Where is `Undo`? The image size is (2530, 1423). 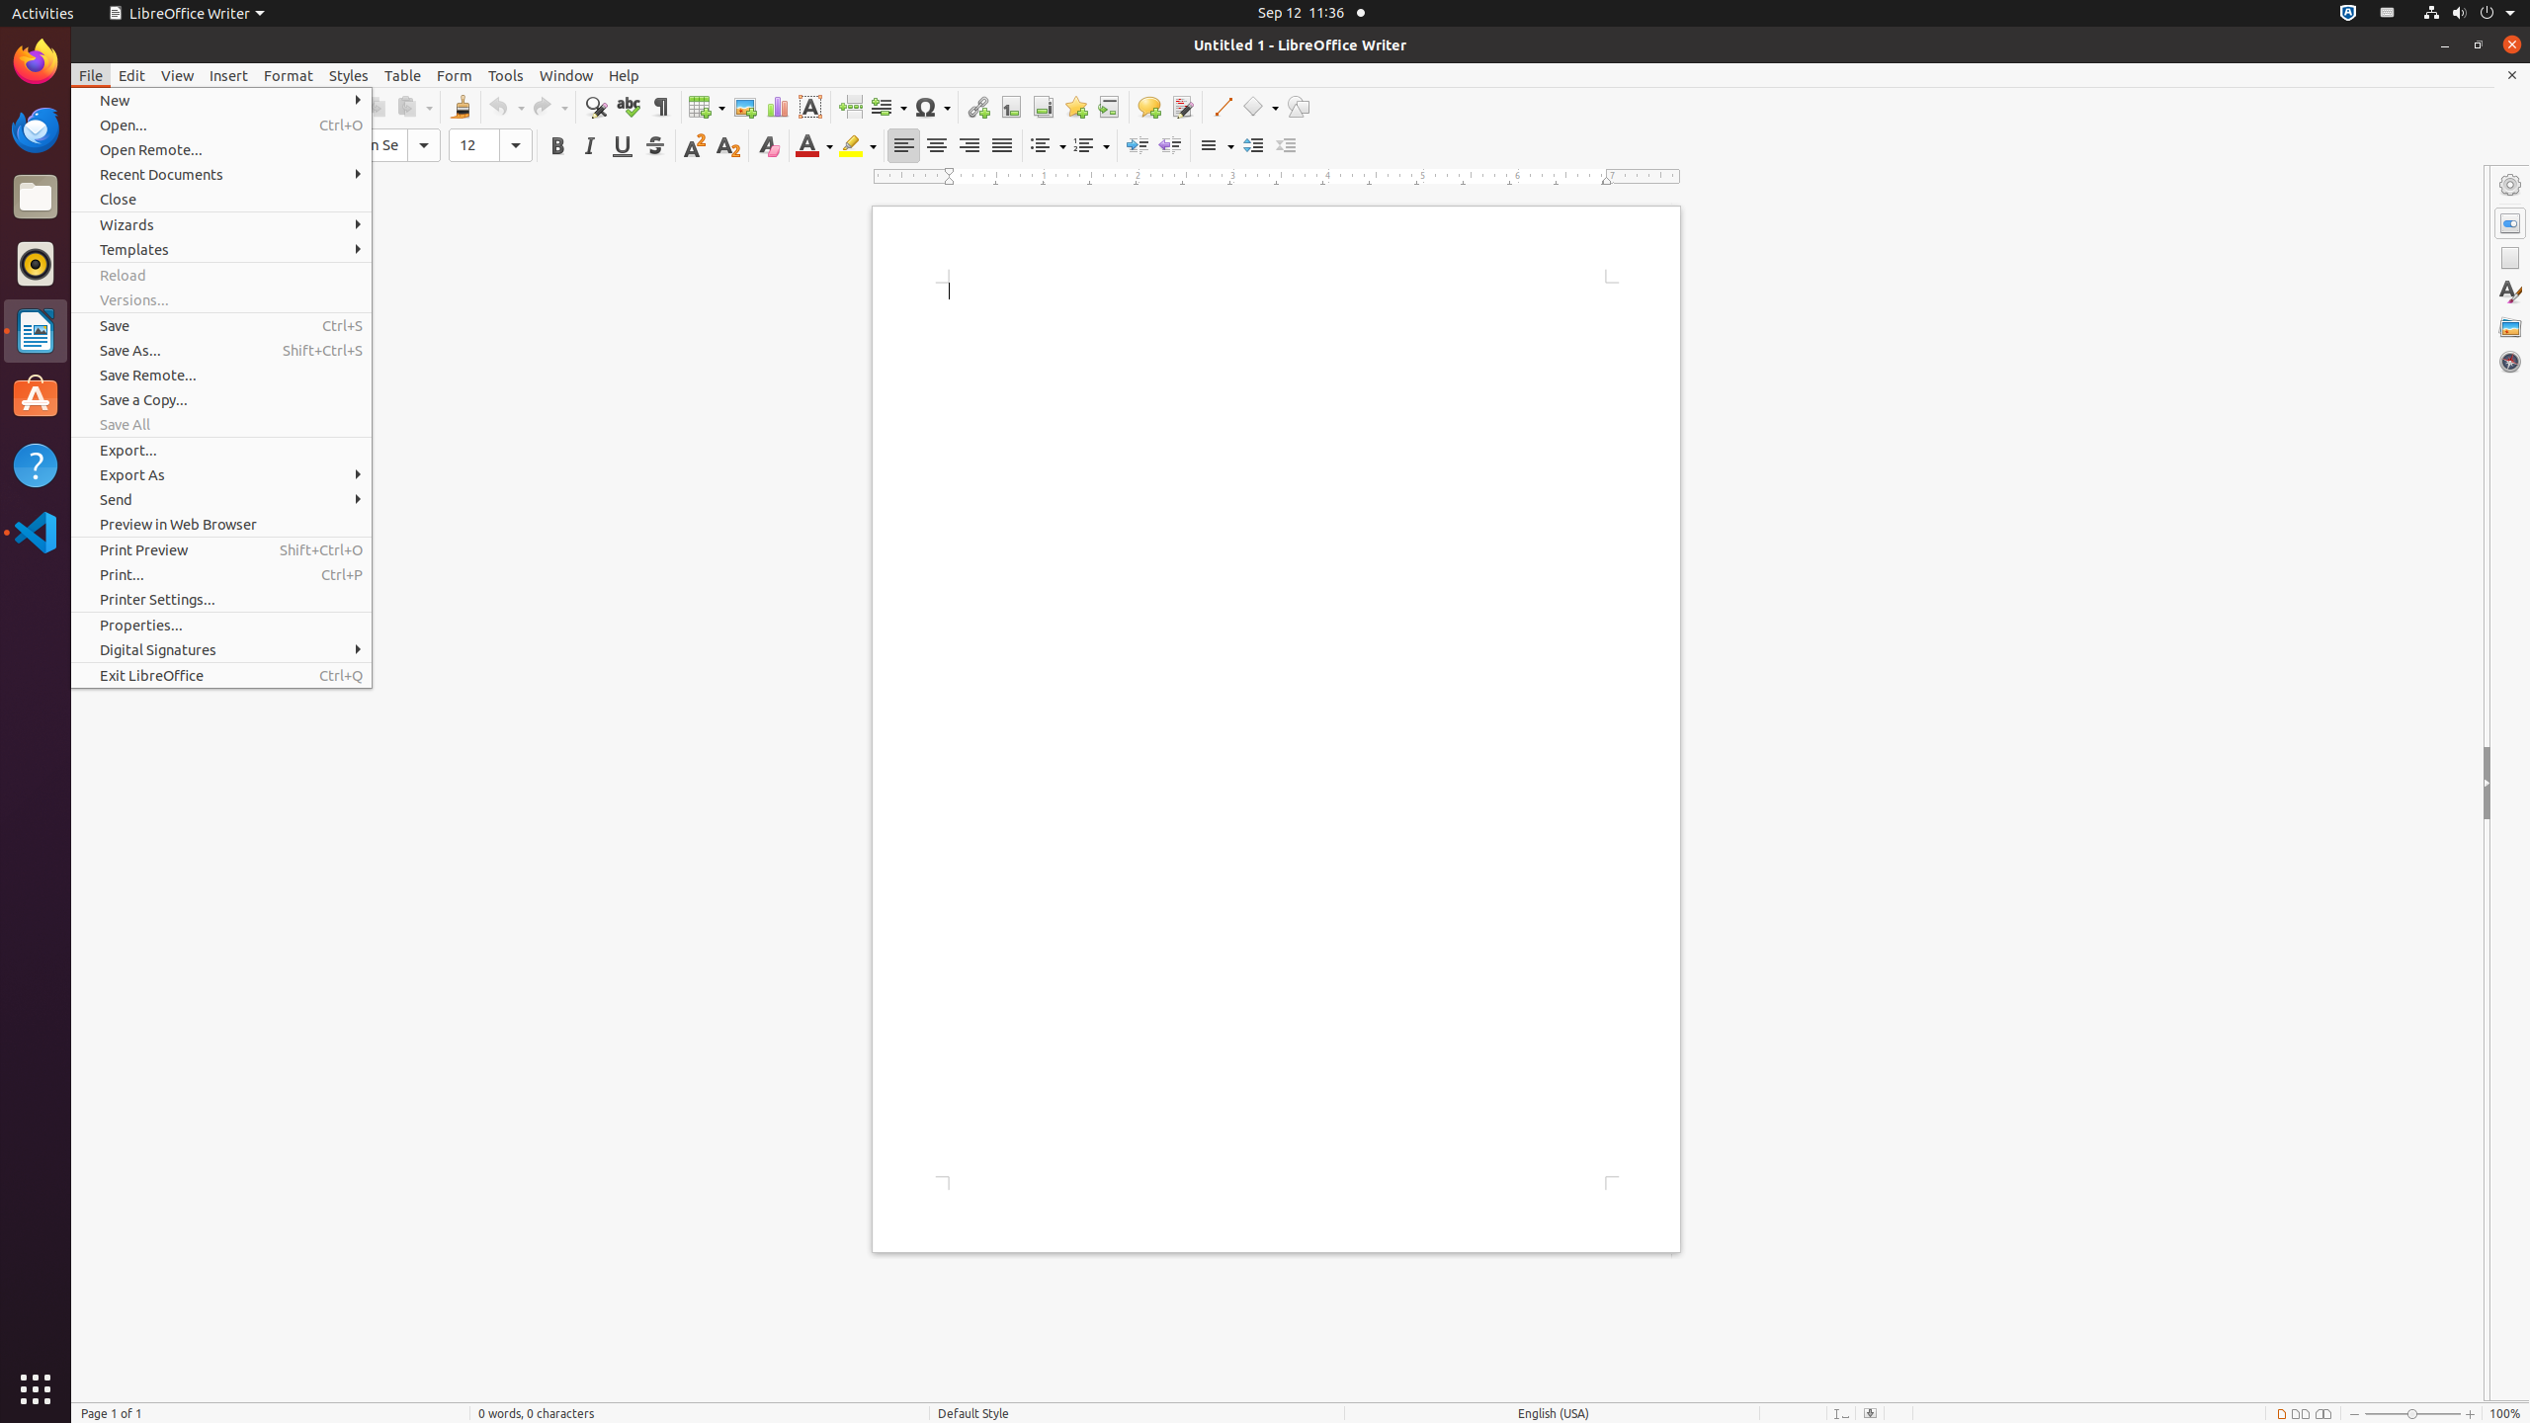 Undo is located at coordinates (506, 107).